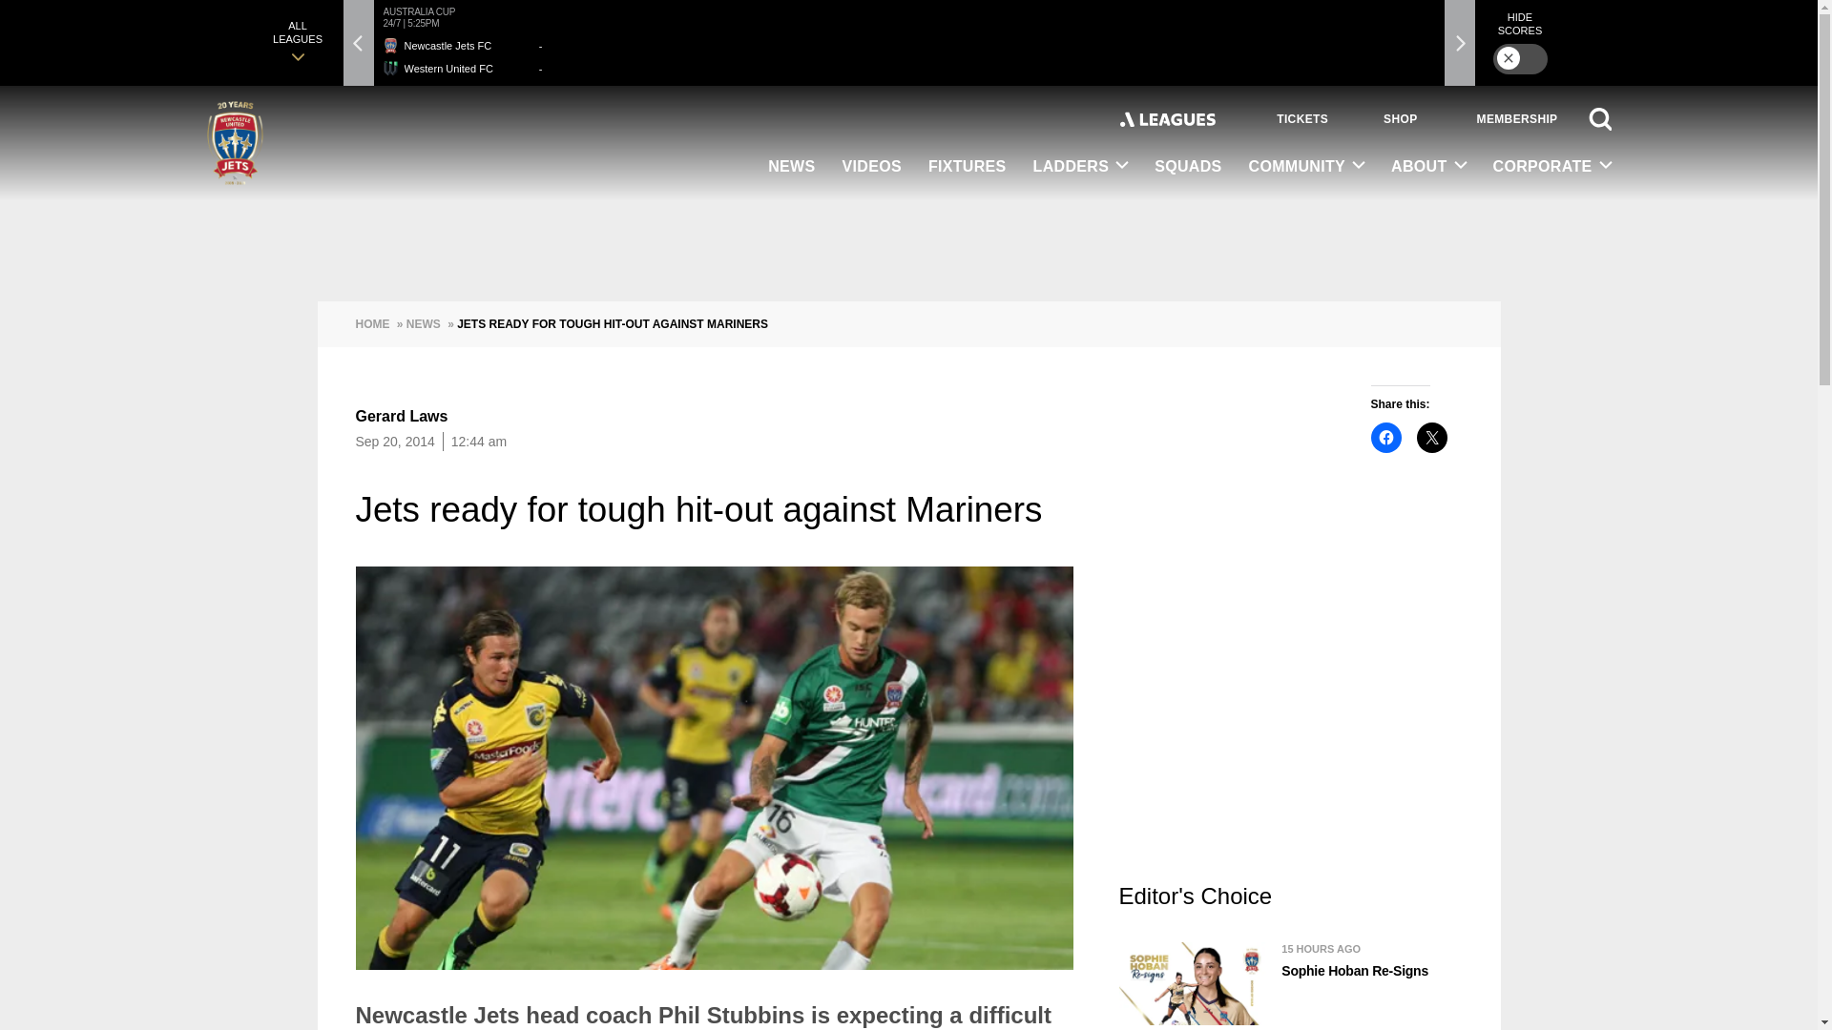 This screenshot has width=1832, height=1030. Describe the element at coordinates (1080, 167) in the screenshot. I see `LADDERS` at that location.